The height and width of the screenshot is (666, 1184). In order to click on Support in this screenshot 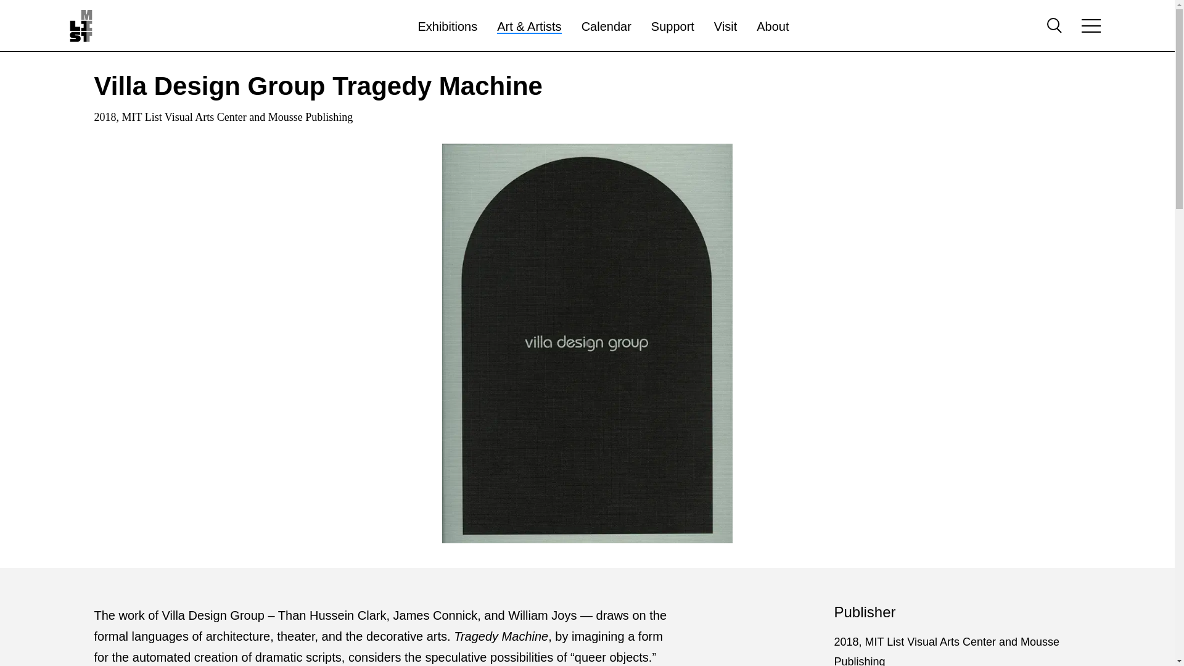, I will do `click(672, 27)`.